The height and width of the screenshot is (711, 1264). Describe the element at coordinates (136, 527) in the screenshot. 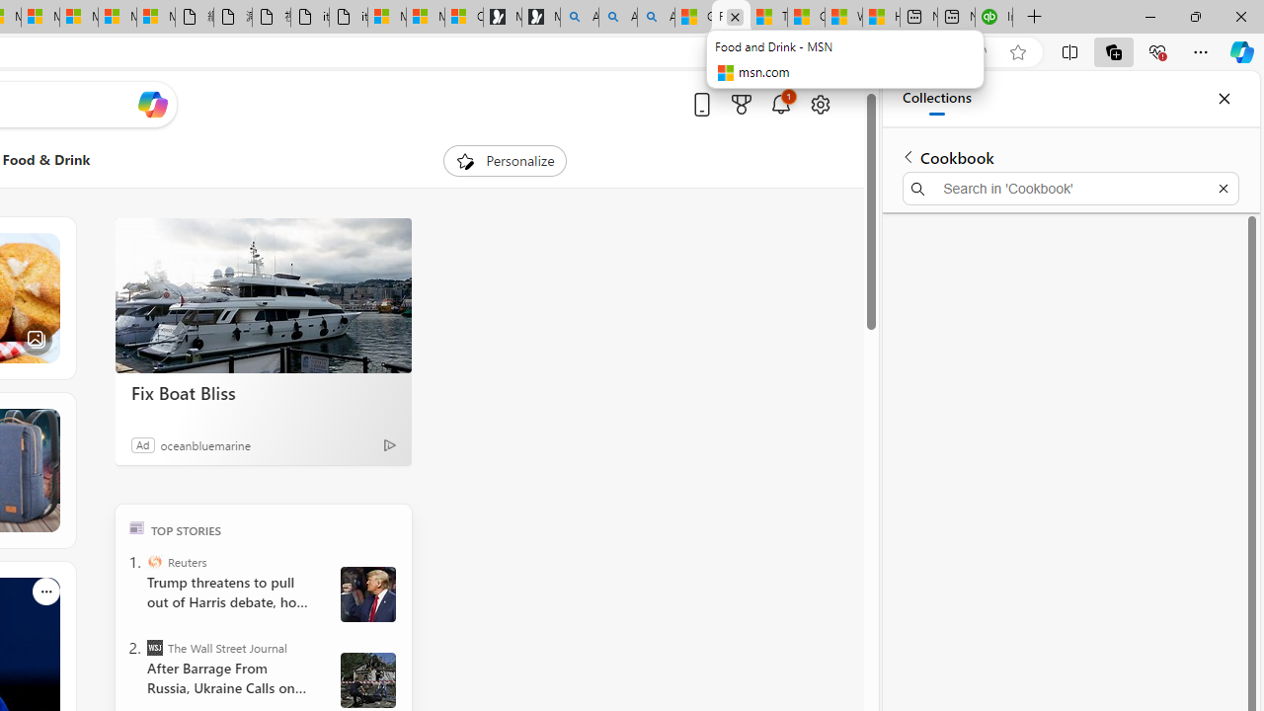

I see `TOP` at that location.